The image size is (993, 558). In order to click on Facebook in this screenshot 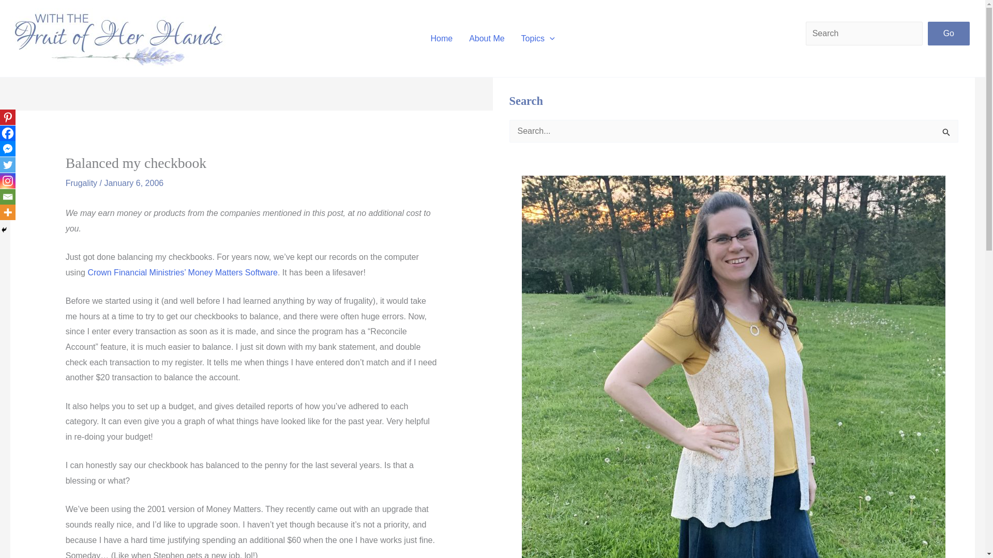, I will do `click(8, 133)`.